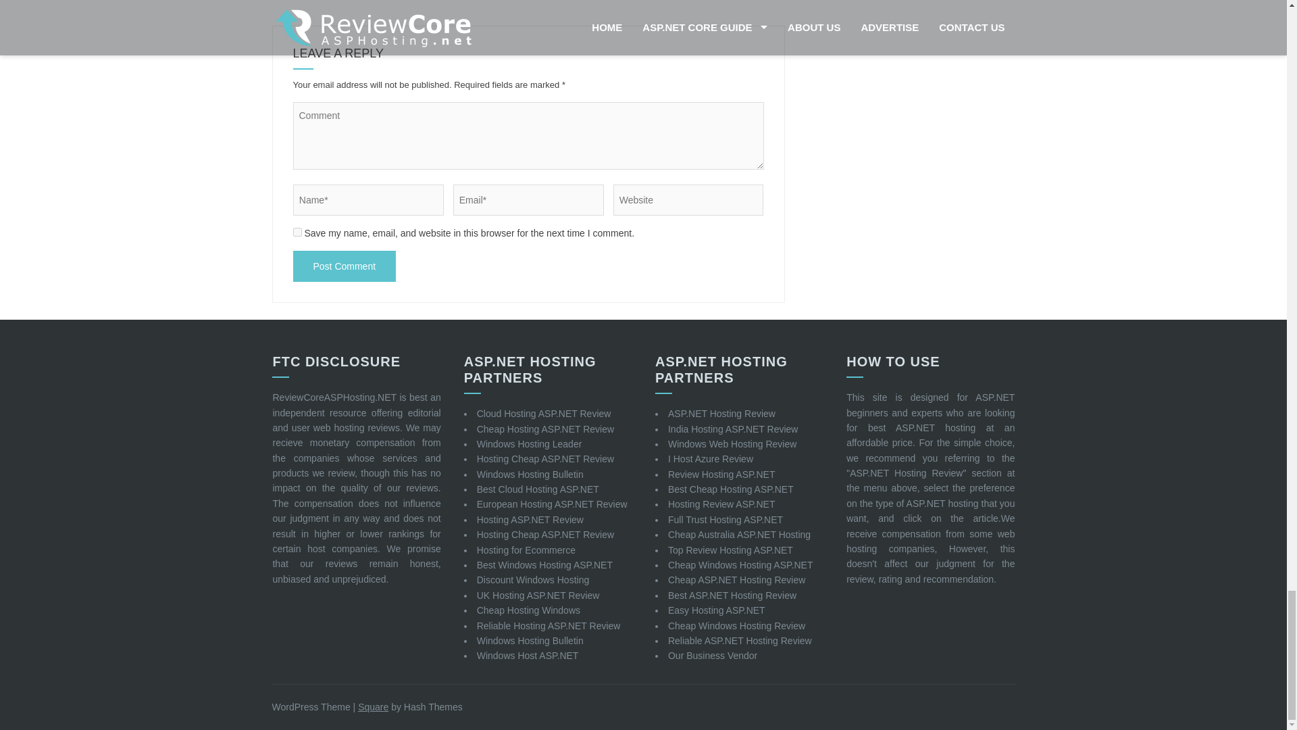  What do you see at coordinates (297, 231) in the screenshot?
I see `yes` at bounding box center [297, 231].